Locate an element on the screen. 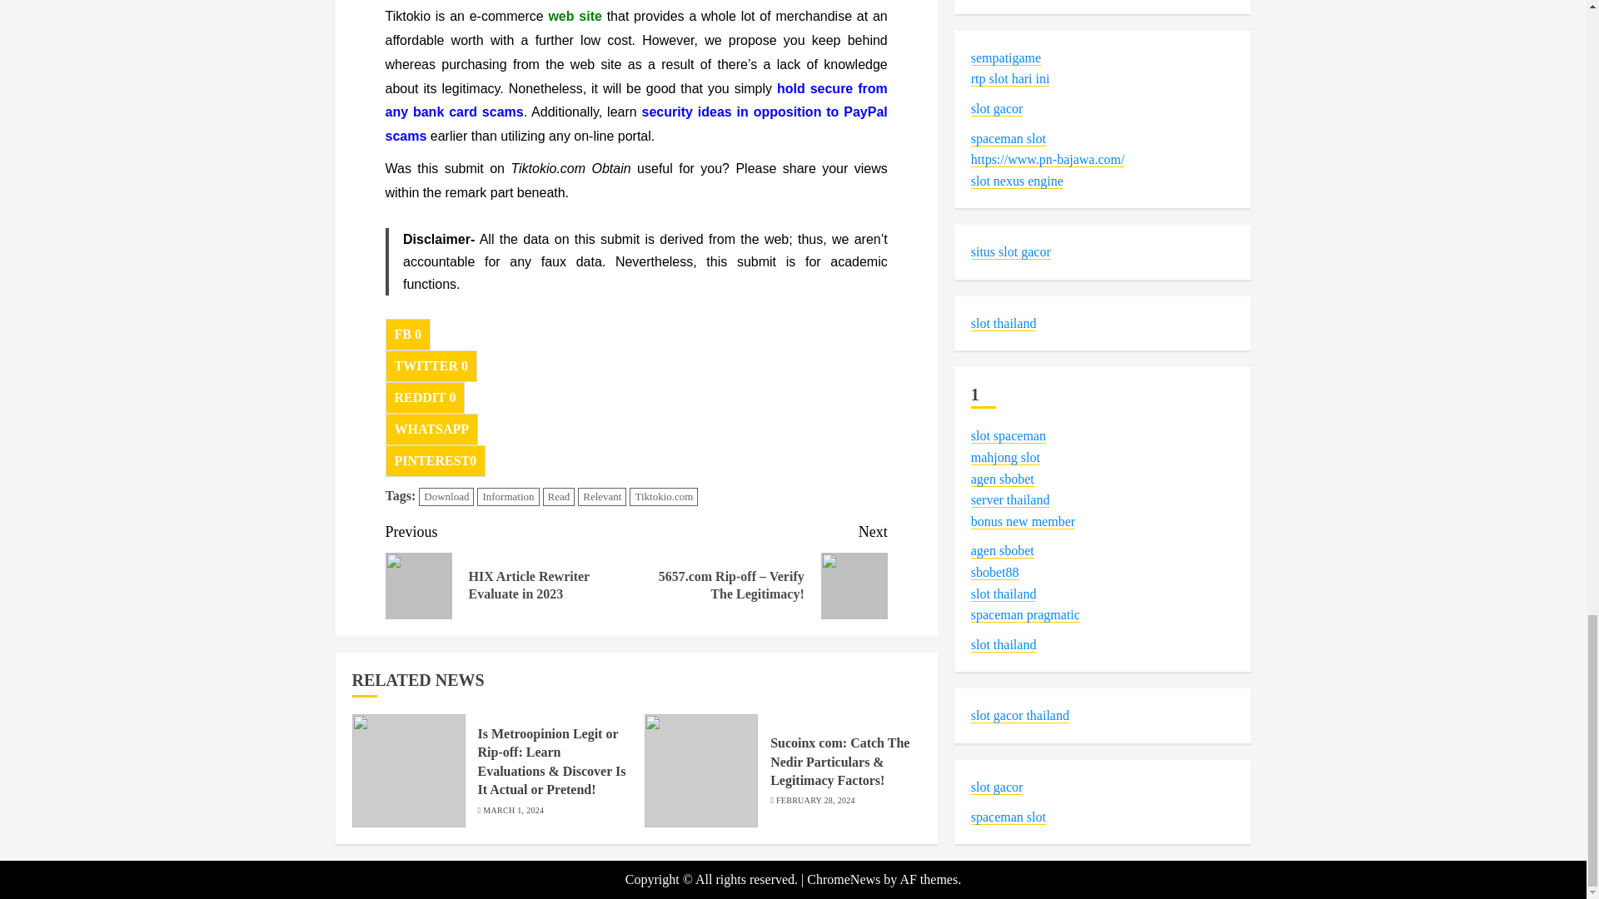 The image size is (1599, 899). Information is located at coordinates (508, 498).